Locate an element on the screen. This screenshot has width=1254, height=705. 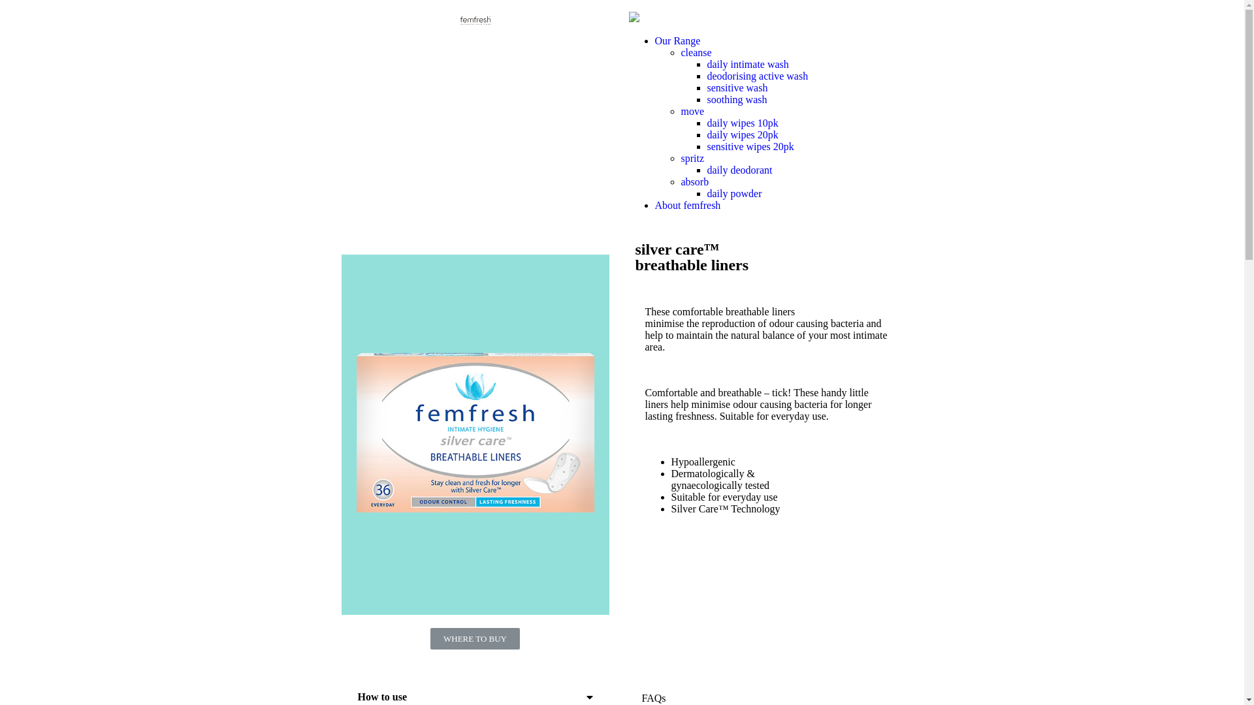
daily wipes 20pk is located at coordinates (742, 134).